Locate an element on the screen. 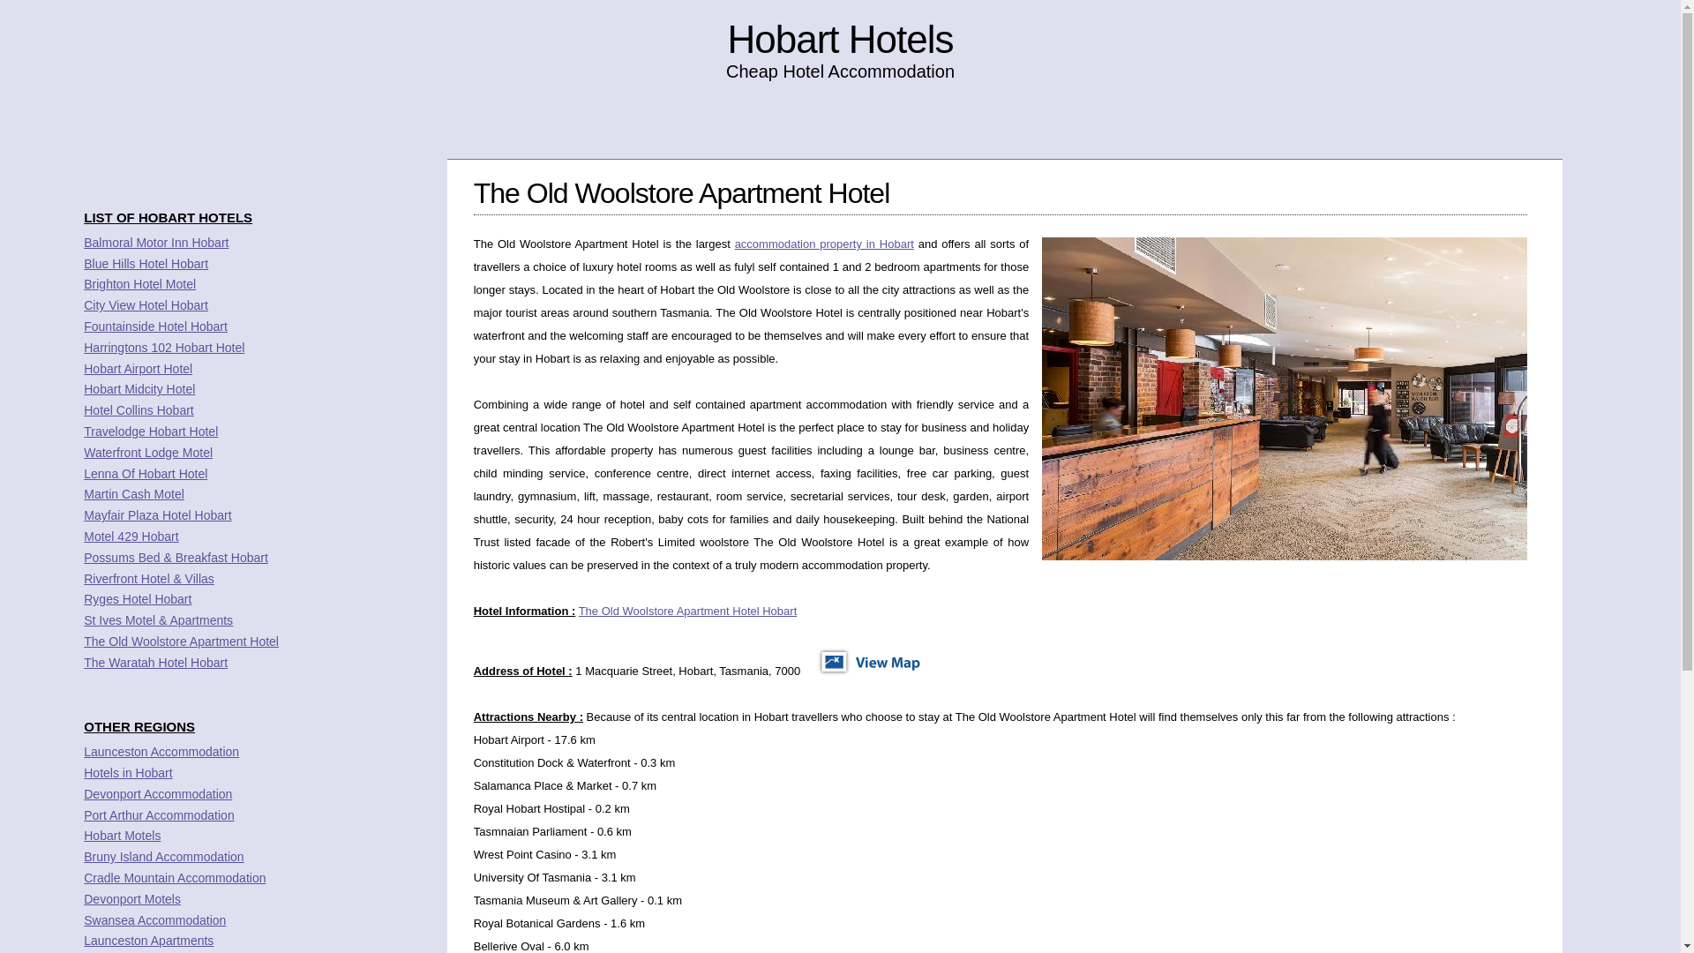 The width and height of the screenshot is (1694, 953). Lenna Of Hobart Hotel is located at coordinates (145, 474).